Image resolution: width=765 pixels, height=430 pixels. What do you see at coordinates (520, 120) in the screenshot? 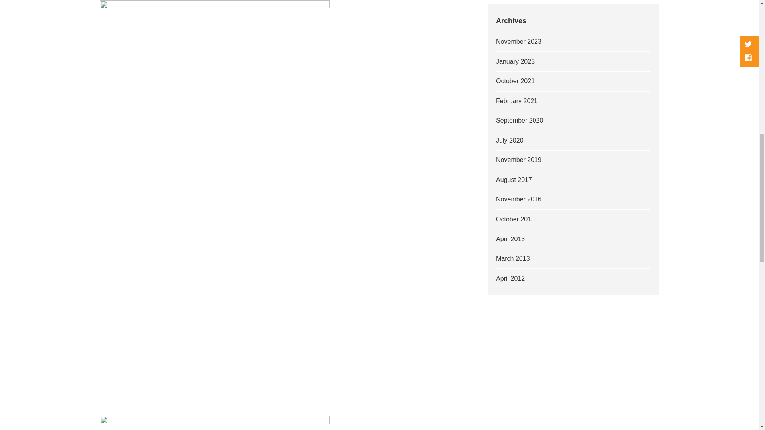
I see `September 2020` at bounding box center [520, 120].